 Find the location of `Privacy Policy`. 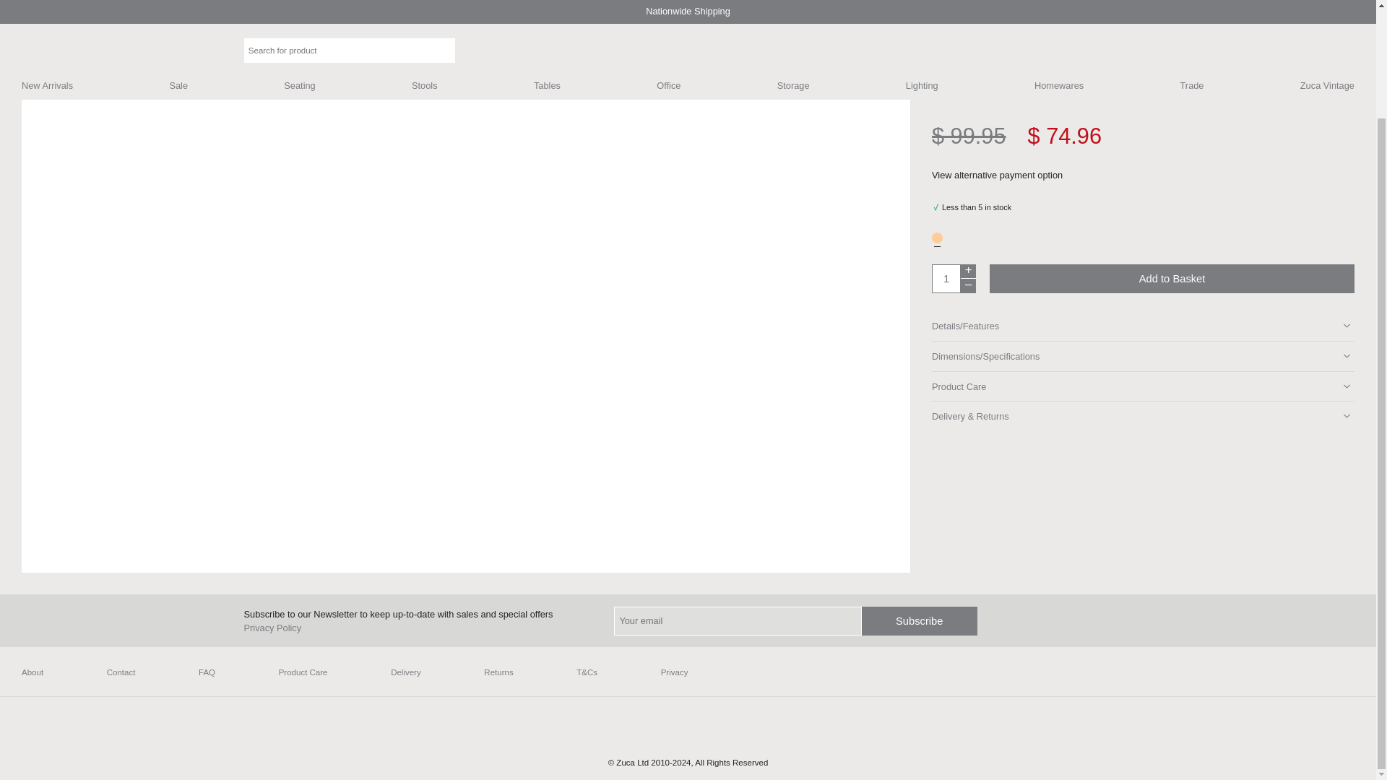

Privacy Policy is located at coordinates (273, 627).